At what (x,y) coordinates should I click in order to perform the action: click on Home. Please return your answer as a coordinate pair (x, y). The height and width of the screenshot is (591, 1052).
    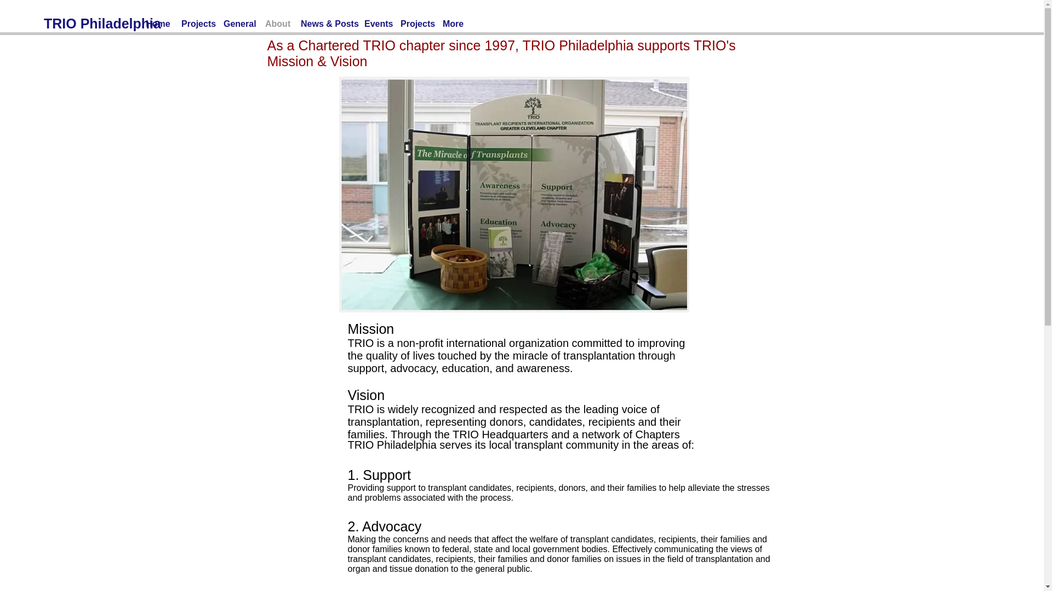
    Looking at the image, I should click on (158, 24).